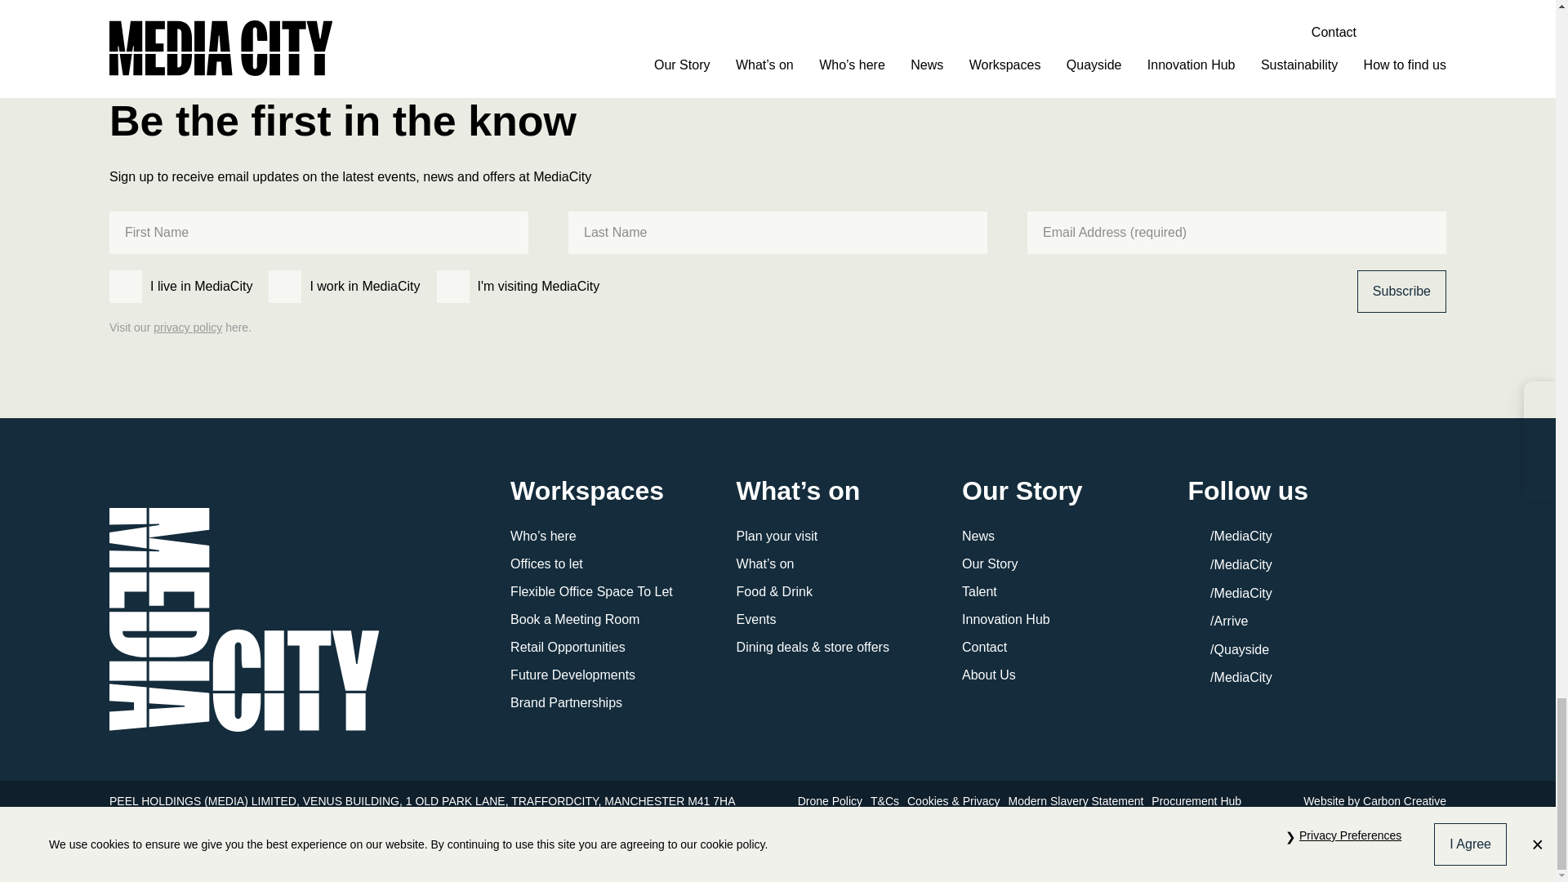 This screenshot has height=882, width=1568. What do you see at coordinates (1230, 536) in the screenshot?
I see `MediaCity on Facebook` at bounding box center [1230, 536].